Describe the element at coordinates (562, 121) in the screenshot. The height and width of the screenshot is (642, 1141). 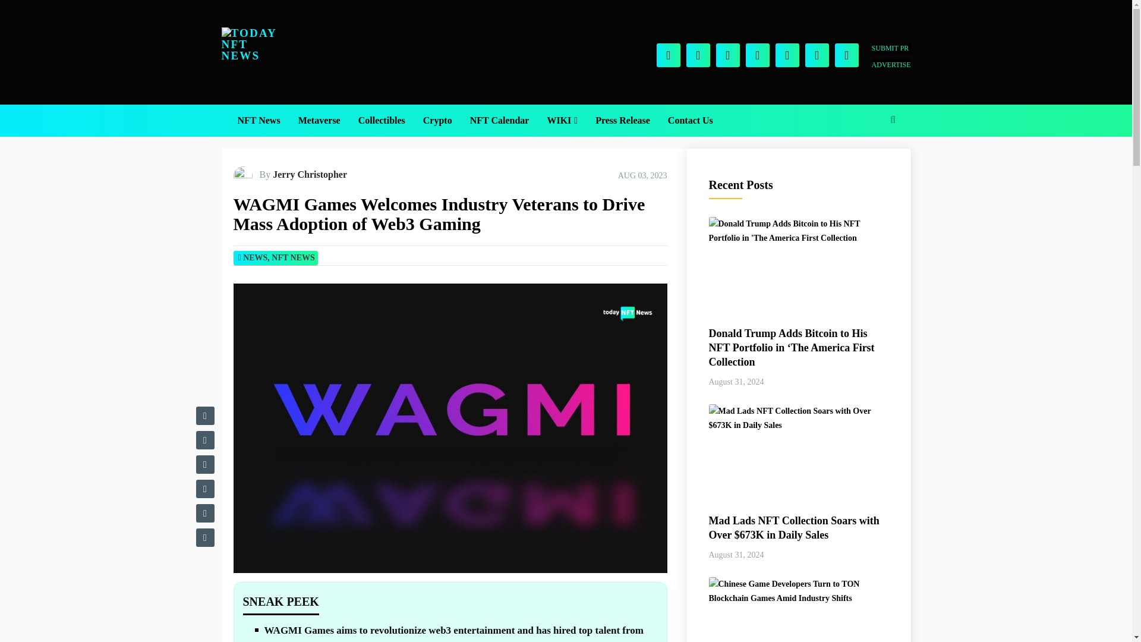
I see `WIKI` at that location.